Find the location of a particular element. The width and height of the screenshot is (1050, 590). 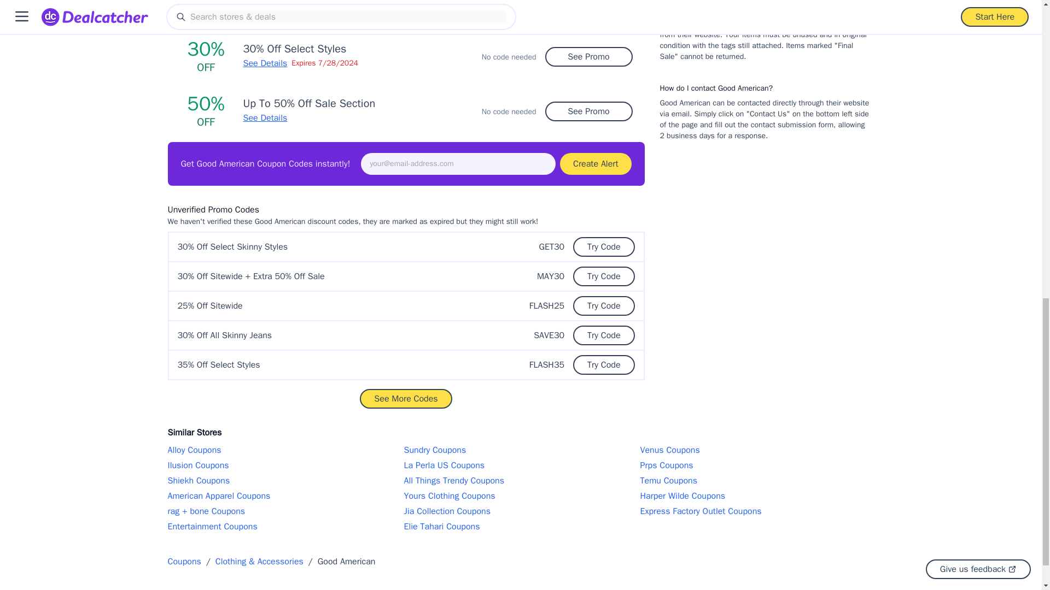

Venus Coupons is located at coordinates (756, 450).